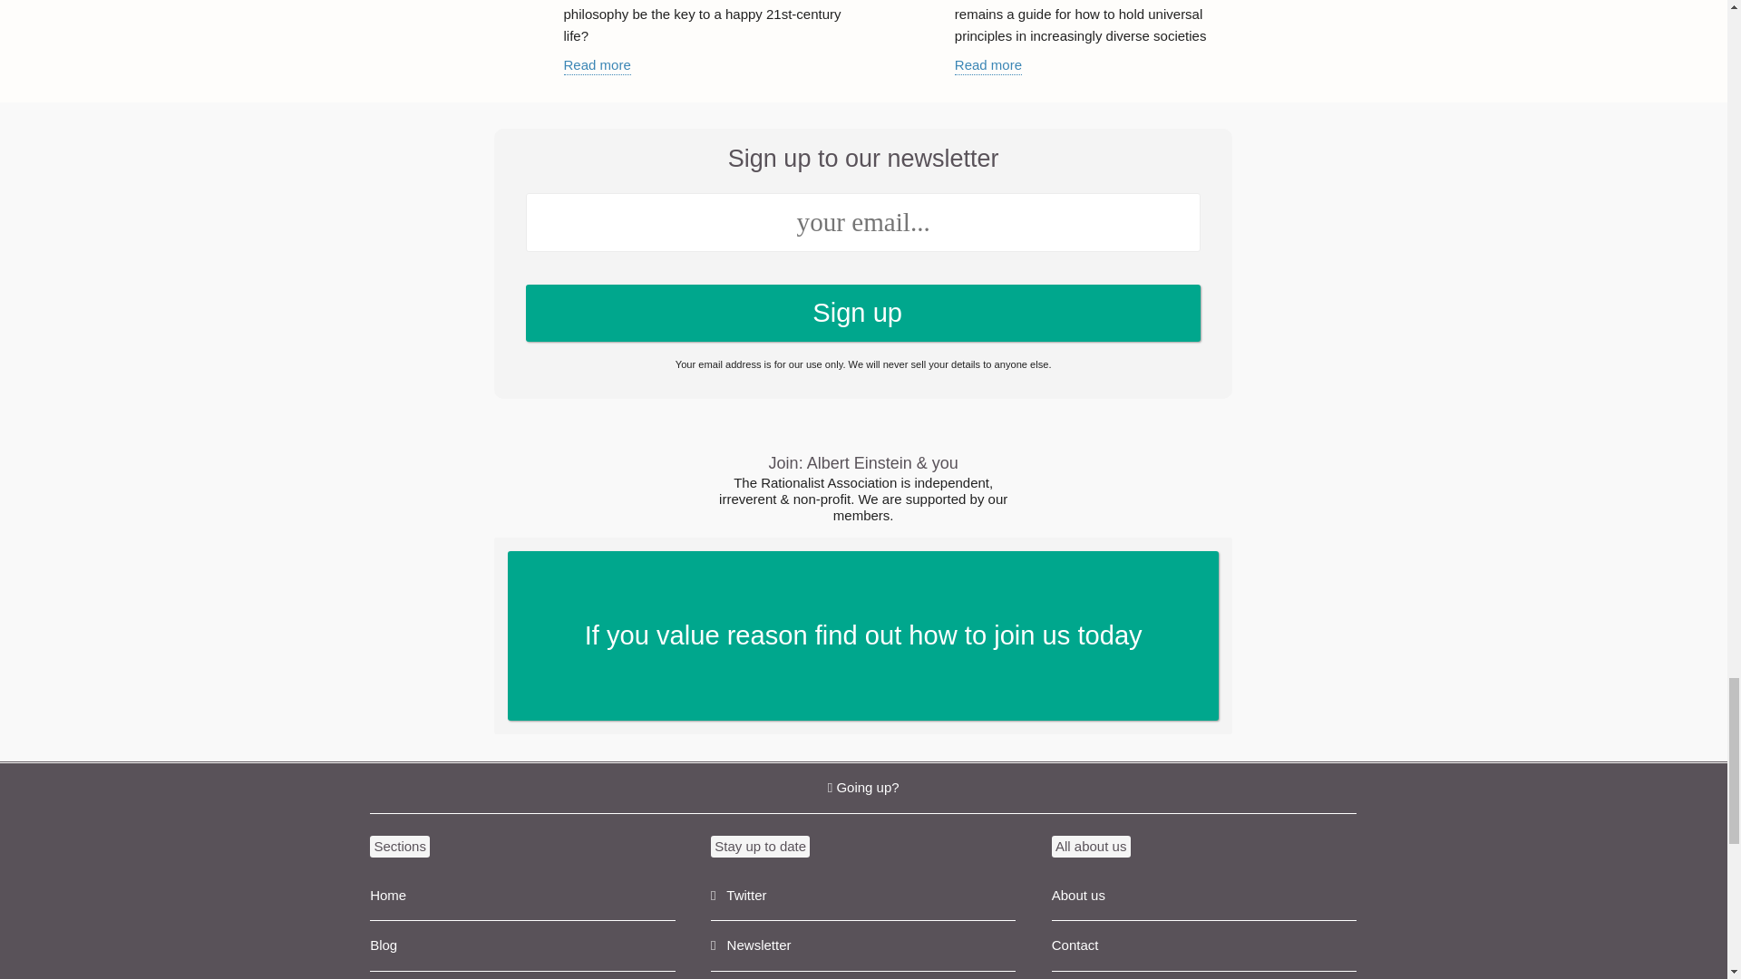  What do you see at coordinates (597, 65) in the screenshot?
I see `Newsletter` at bounding box center [597, 65].